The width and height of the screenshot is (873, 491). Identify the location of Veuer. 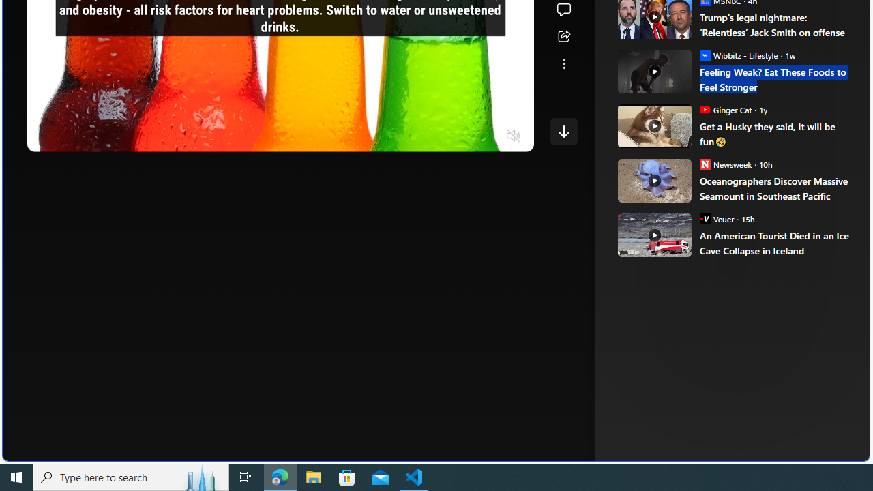
(705, 218).